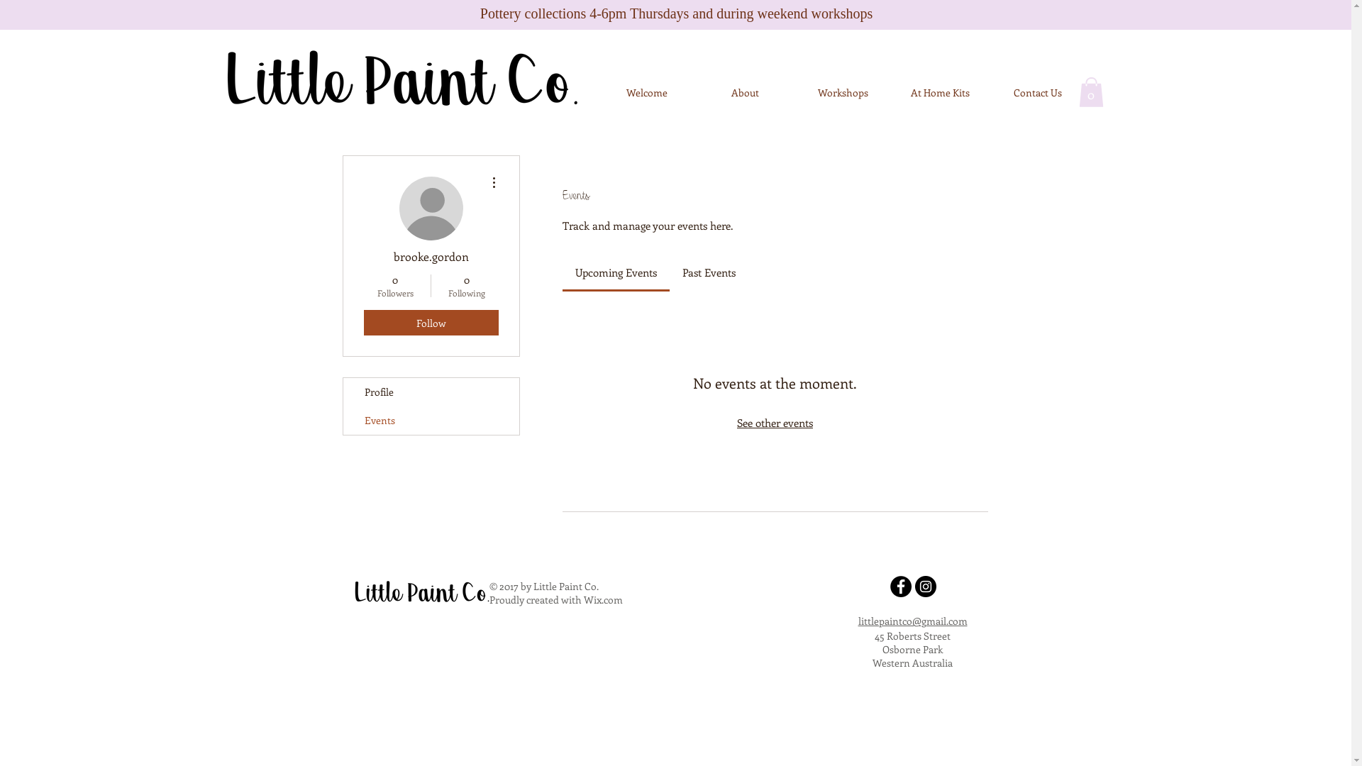  Describe the element at coordinates (394, 285) in the screenshot. I see `0
Followers` at that location.